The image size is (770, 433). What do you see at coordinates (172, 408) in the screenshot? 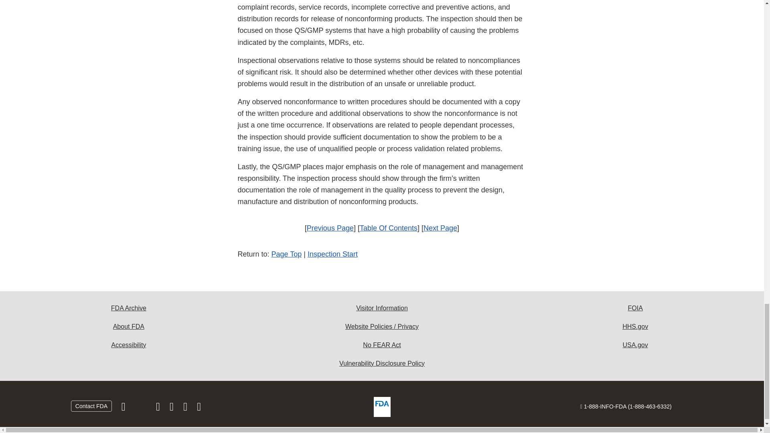
I see `Follow FDA on LinkedIn` at bounding box center [172, 408].